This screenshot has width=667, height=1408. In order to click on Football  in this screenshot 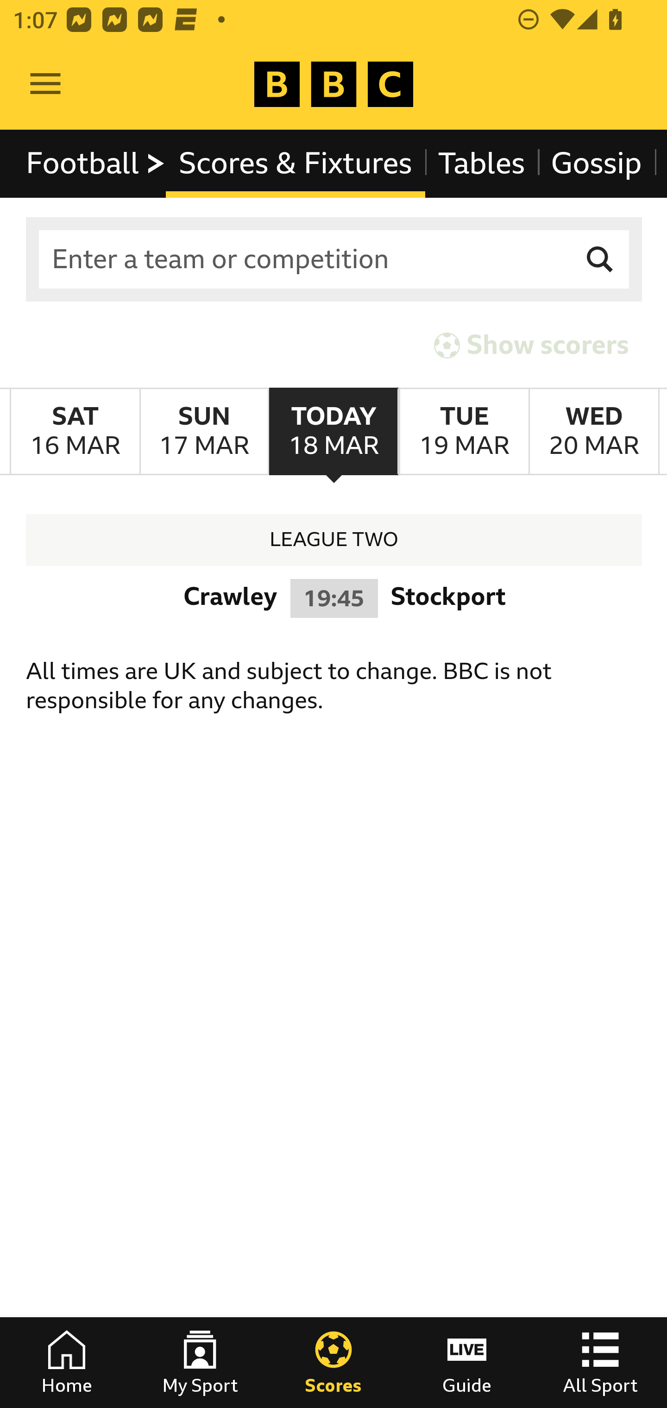, I will do `click(96, 163)`.